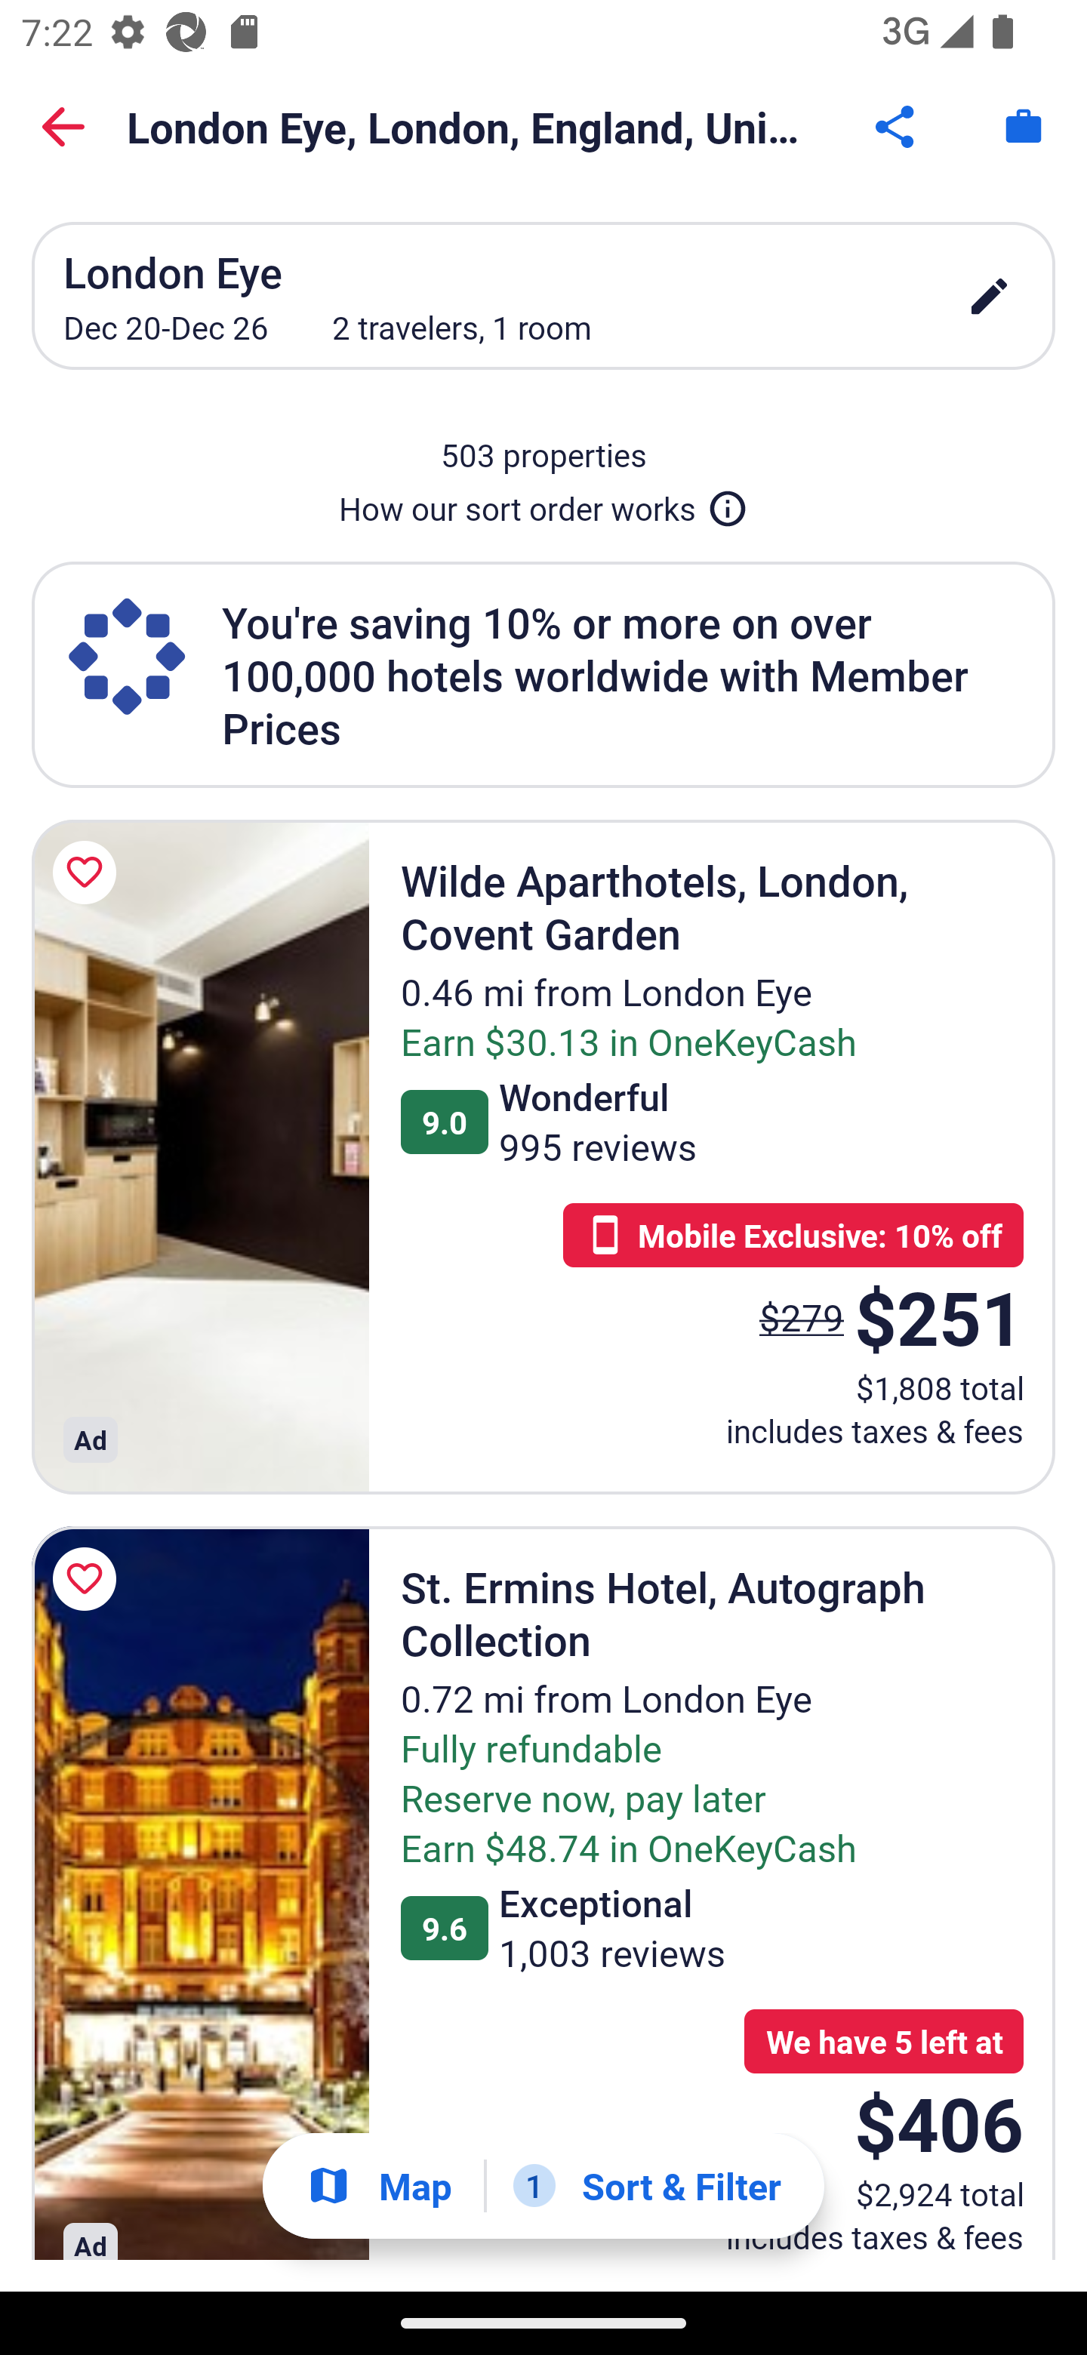 The height and width of the screenshot is (2355, 1087). What do you see at coordinates (200, 1893) in the screenshot?
I see `St. Ermins Hotel, Autograph Collection` at bounding box center [200, 1893].